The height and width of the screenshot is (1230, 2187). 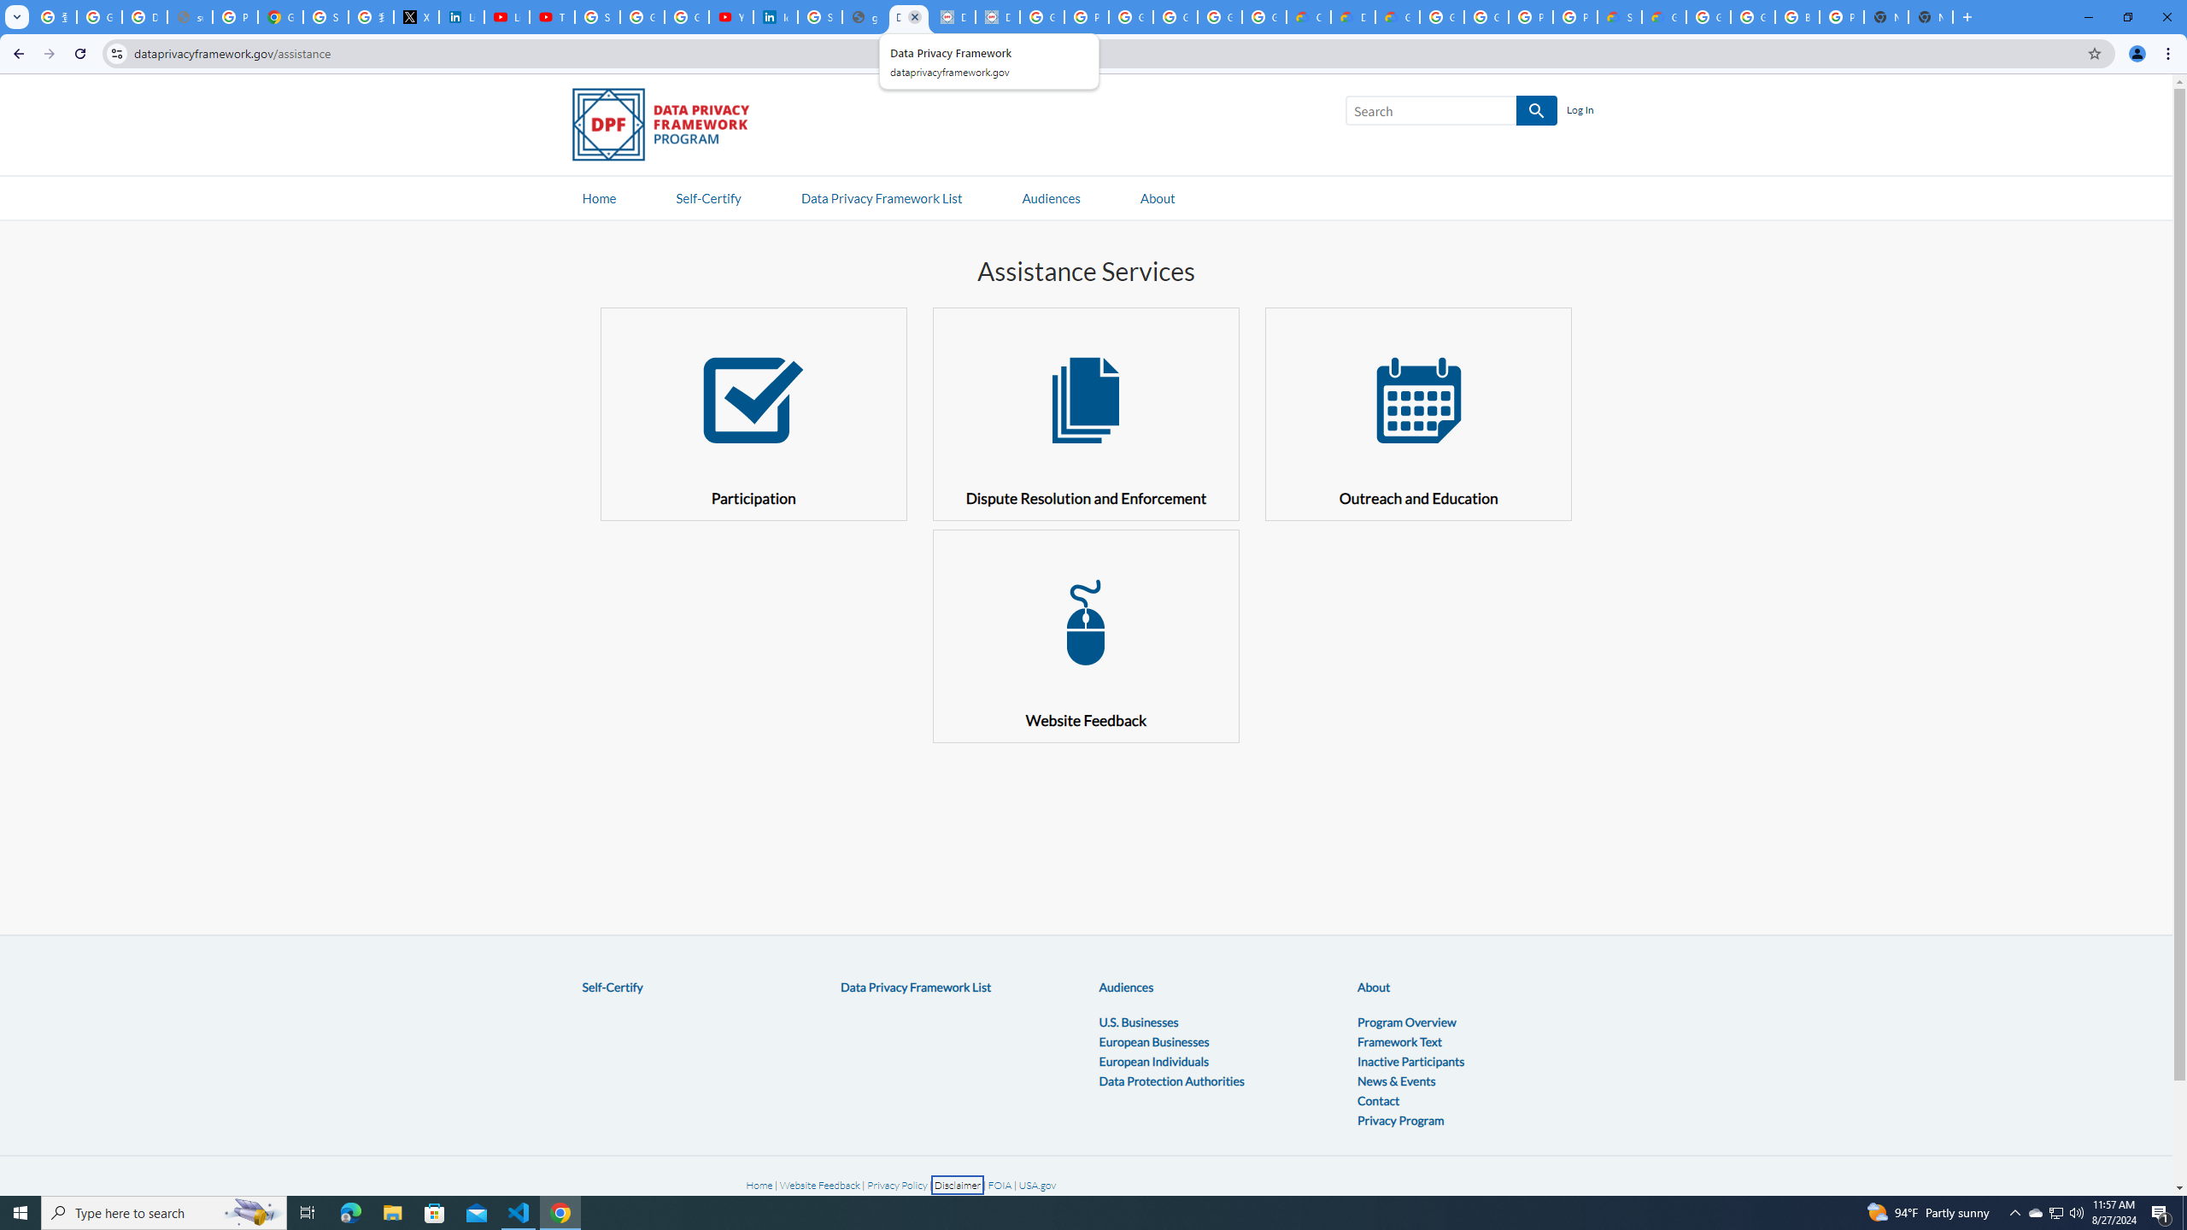 I want to click on Sign in - Google Accounts, so click(x=596, y=17).